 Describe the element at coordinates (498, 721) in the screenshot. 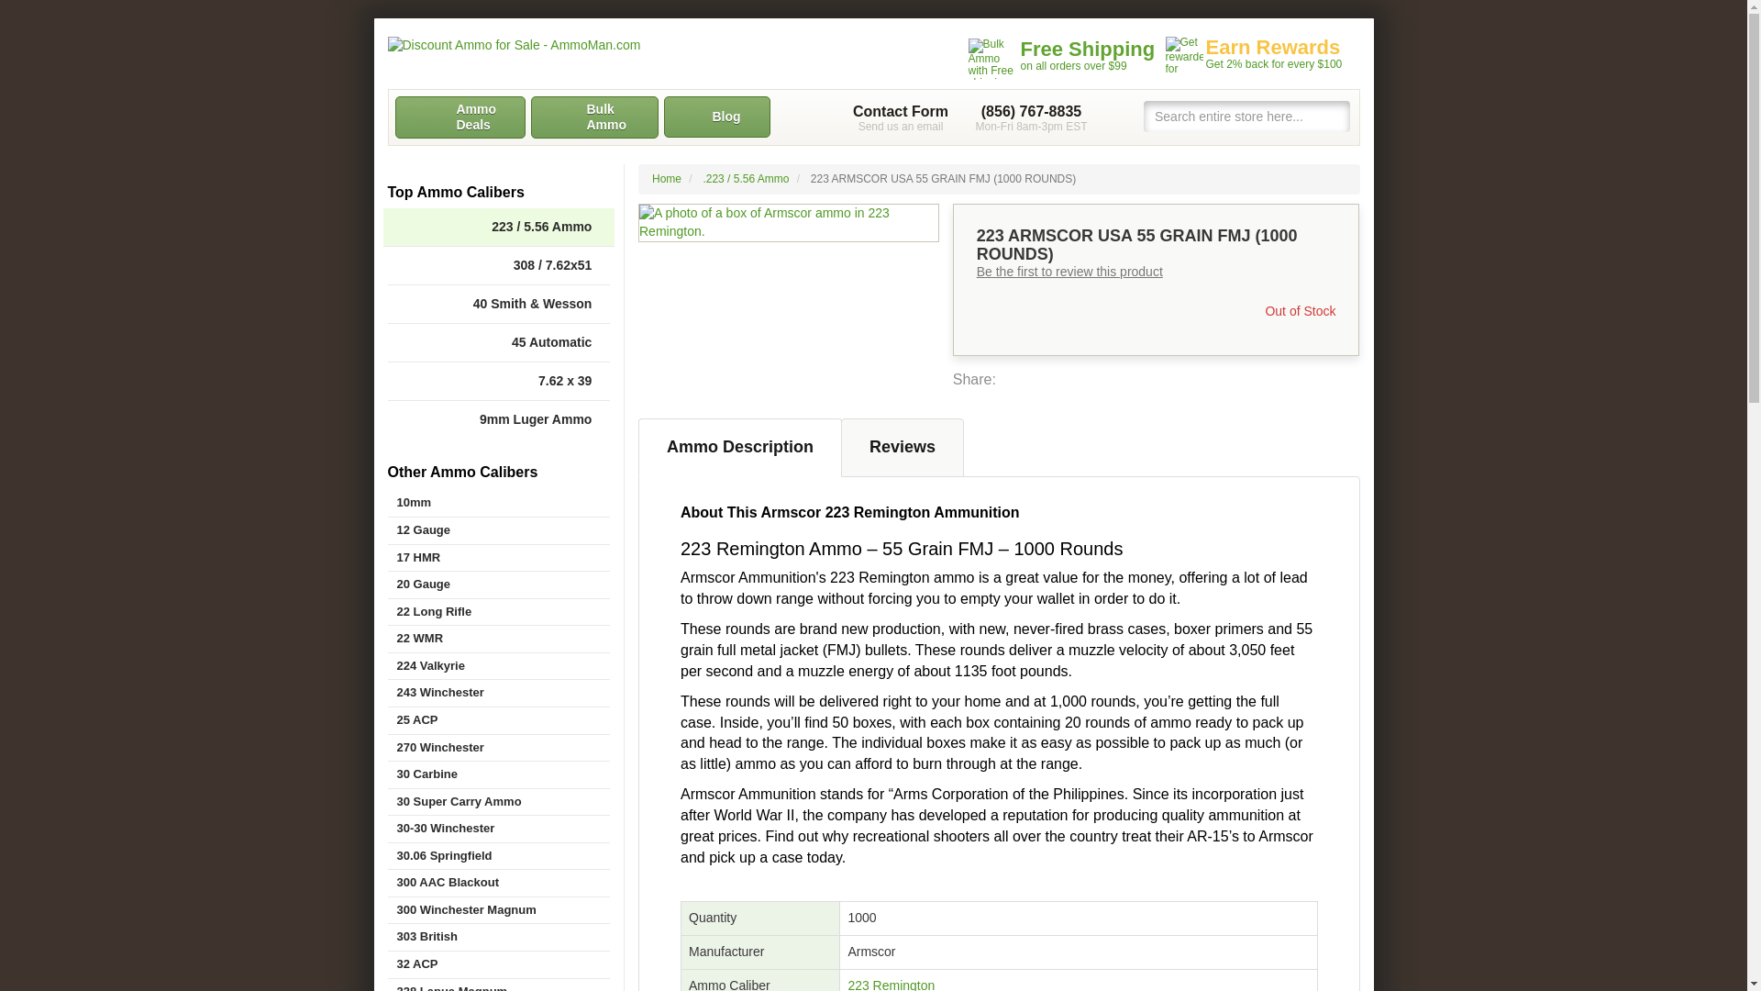

I see `25 ACP` at that location.